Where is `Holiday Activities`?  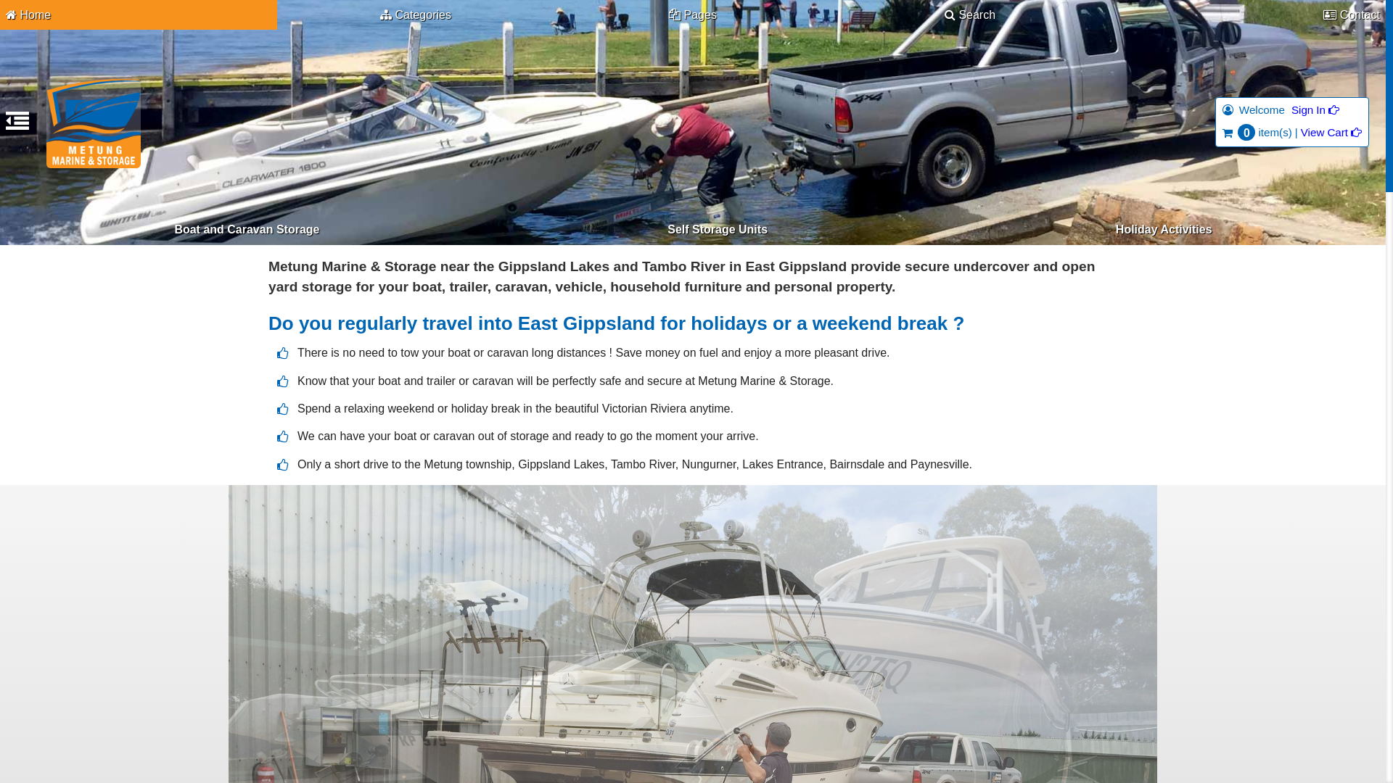
Holiday Activities is located at coordinates (1164, 229).